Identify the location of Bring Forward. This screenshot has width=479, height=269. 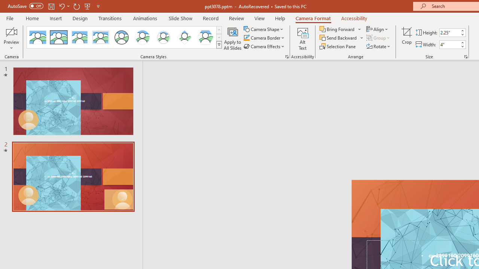
(341, 29).